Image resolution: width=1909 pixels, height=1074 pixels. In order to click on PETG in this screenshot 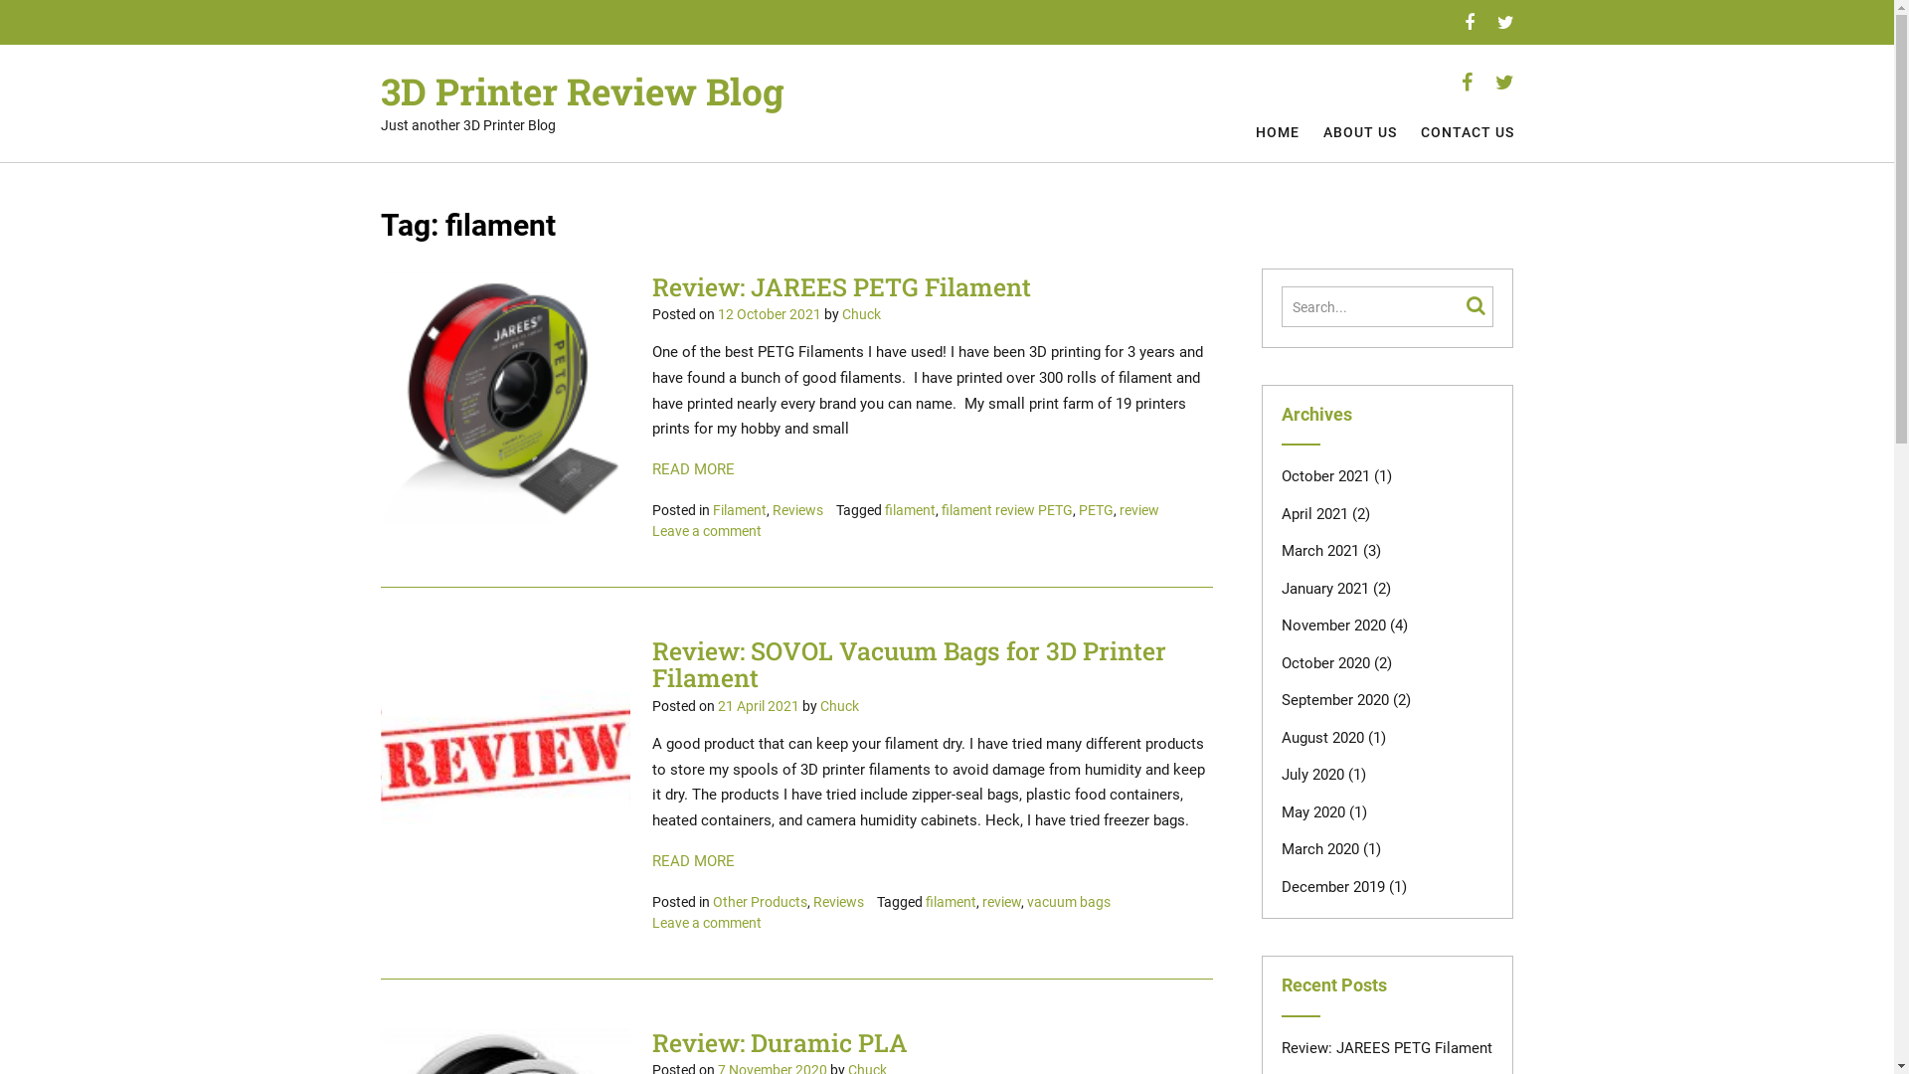, I will do `click(1096, 510)`.